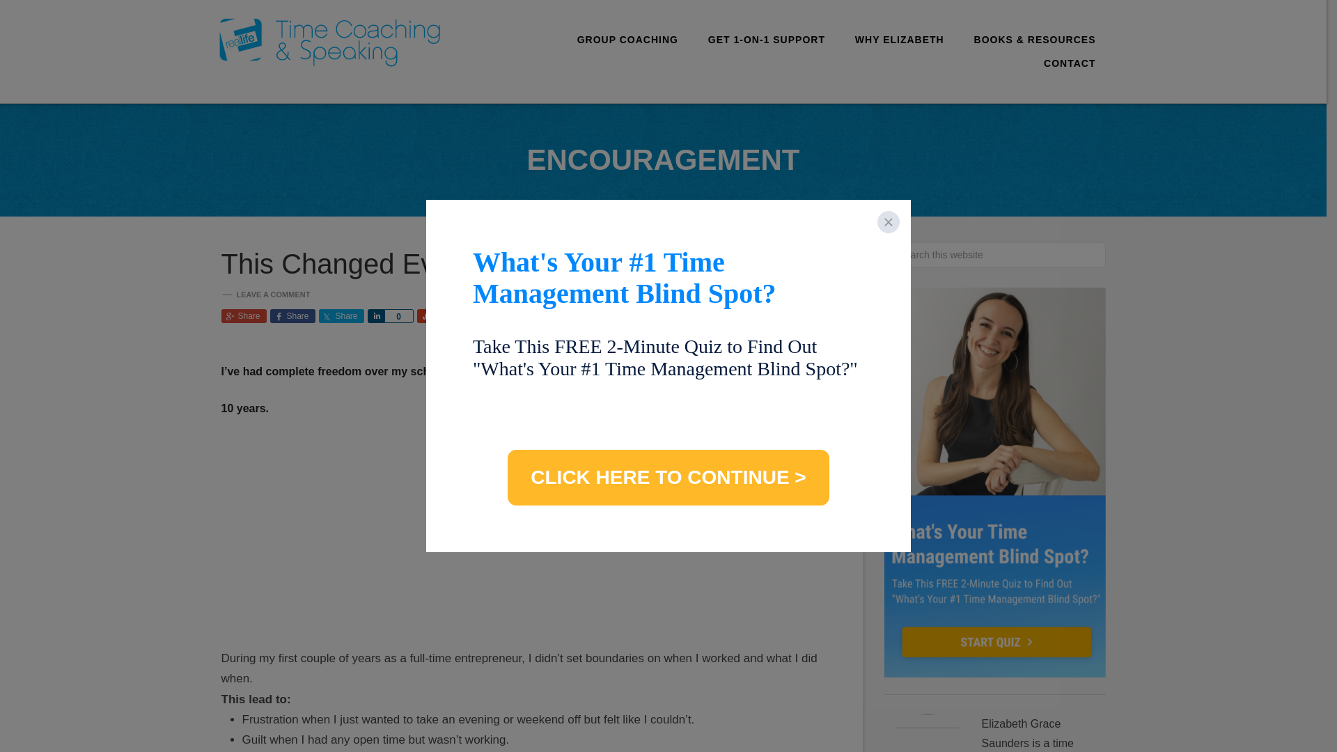 The width and height of the screenshot is (1337, 752). What do you see at coordinates (292, 316) in the screenshot?
I see `Share` at bounding box center [292, 316].